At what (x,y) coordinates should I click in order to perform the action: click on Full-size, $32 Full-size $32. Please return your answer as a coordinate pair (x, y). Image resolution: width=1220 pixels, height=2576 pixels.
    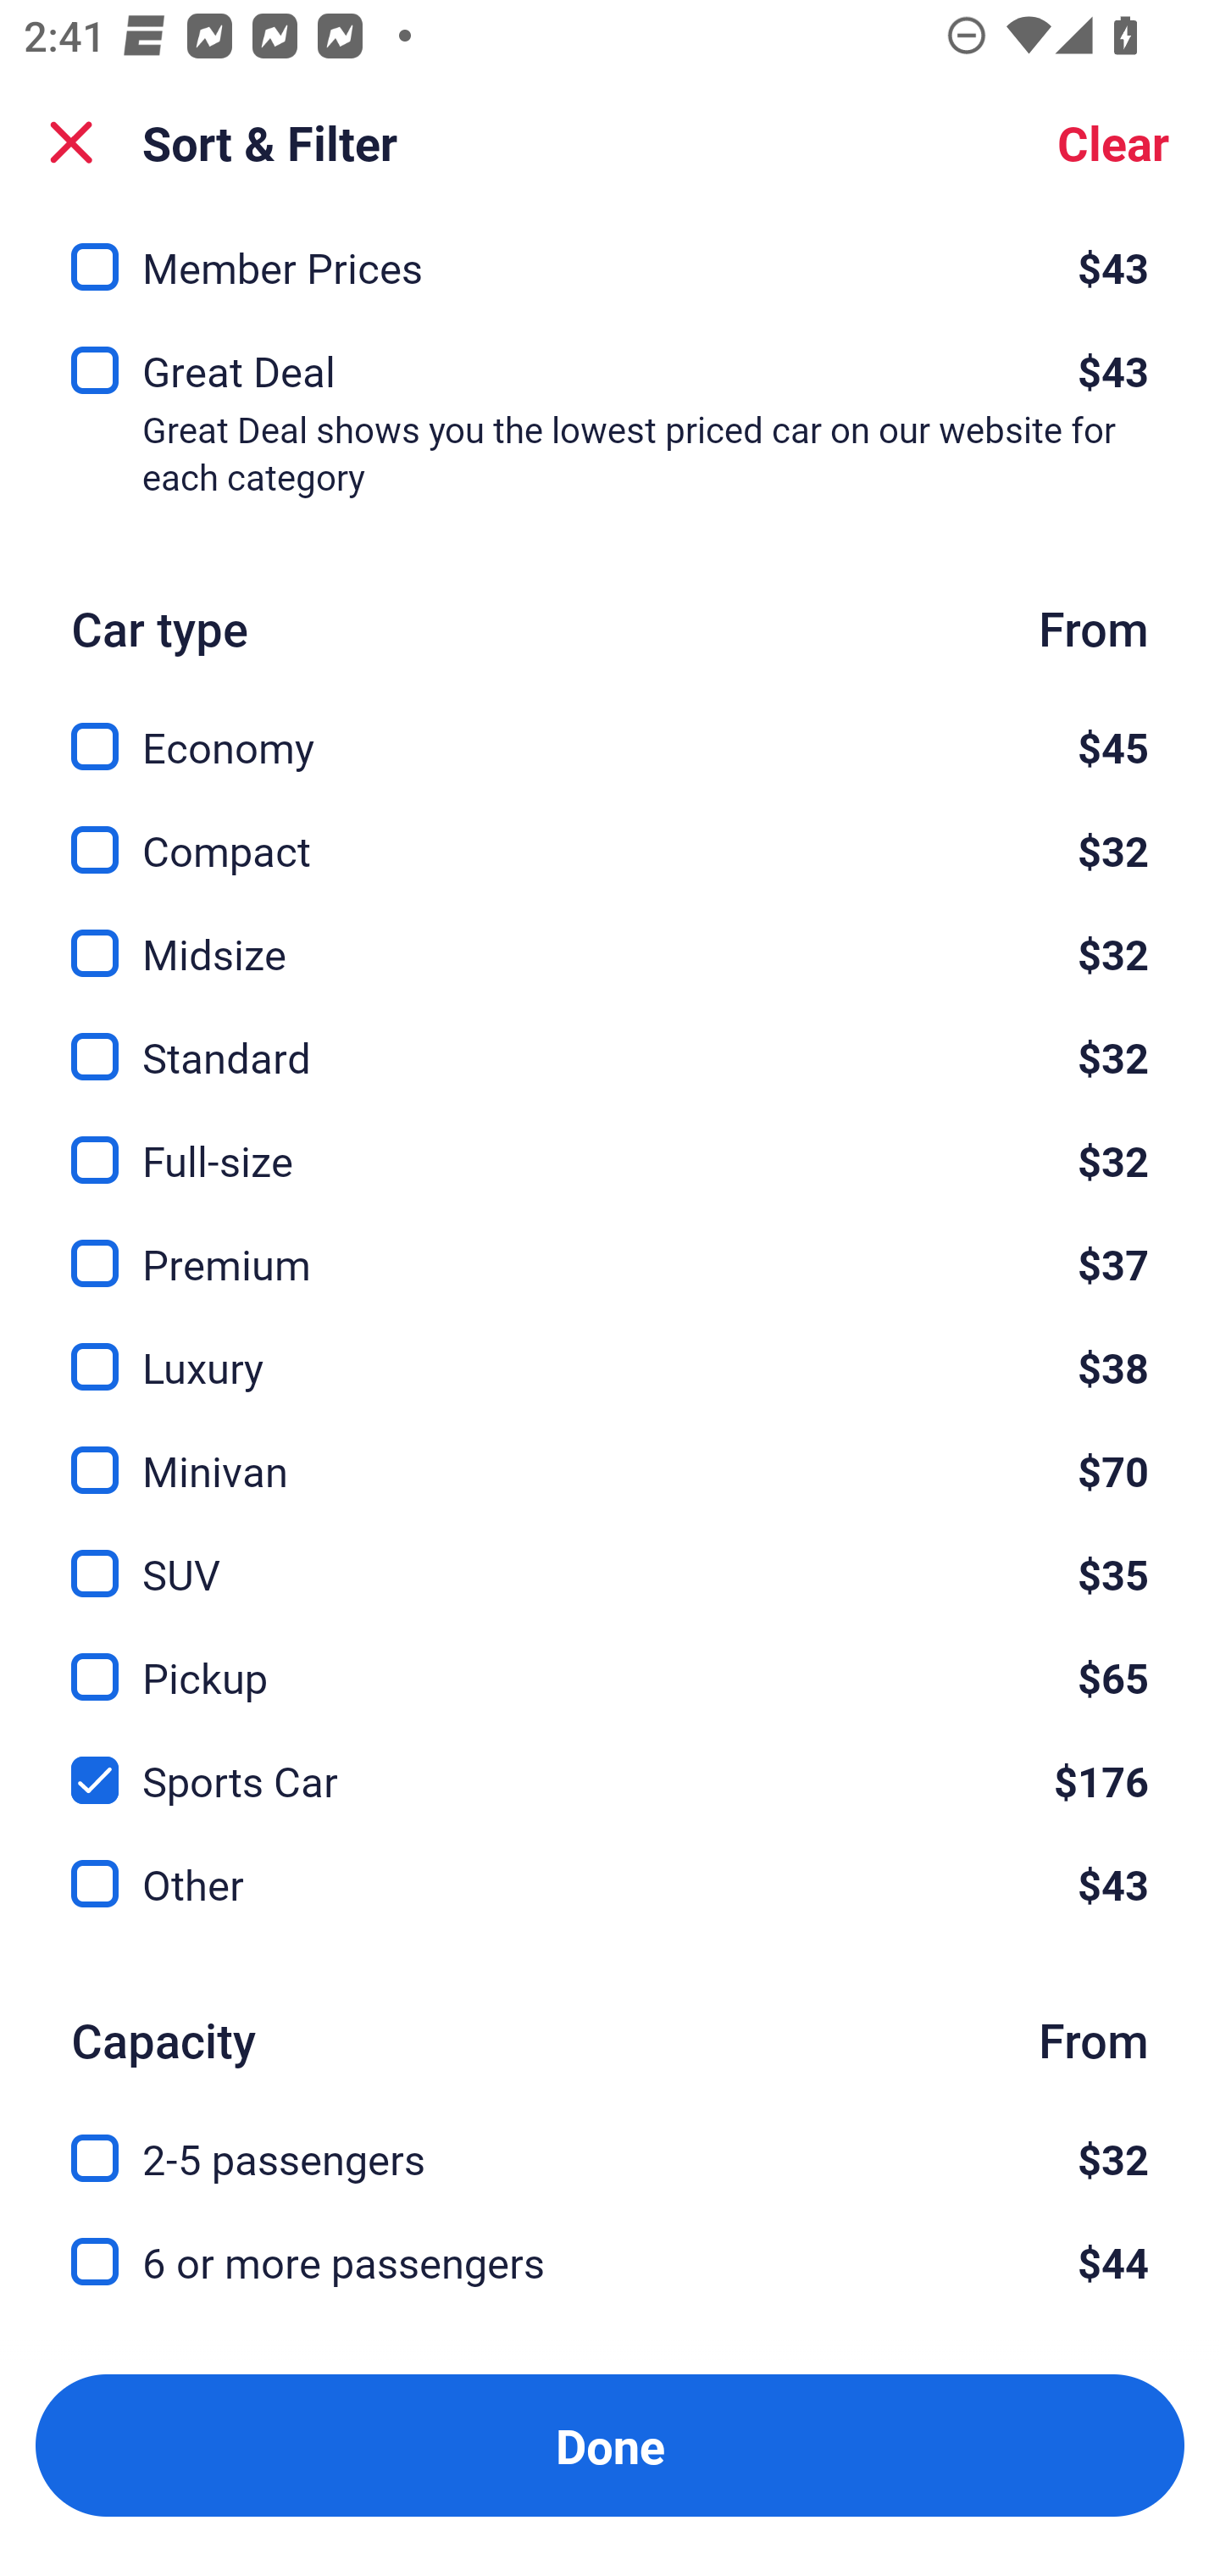
    Looking at the image, I should click on (610, 1141).